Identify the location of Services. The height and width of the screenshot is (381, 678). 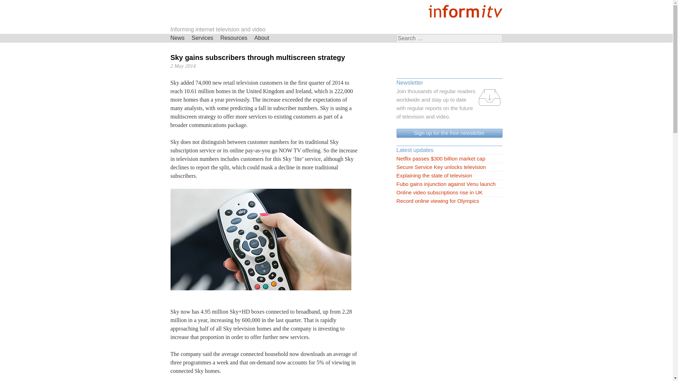
(203, 38).